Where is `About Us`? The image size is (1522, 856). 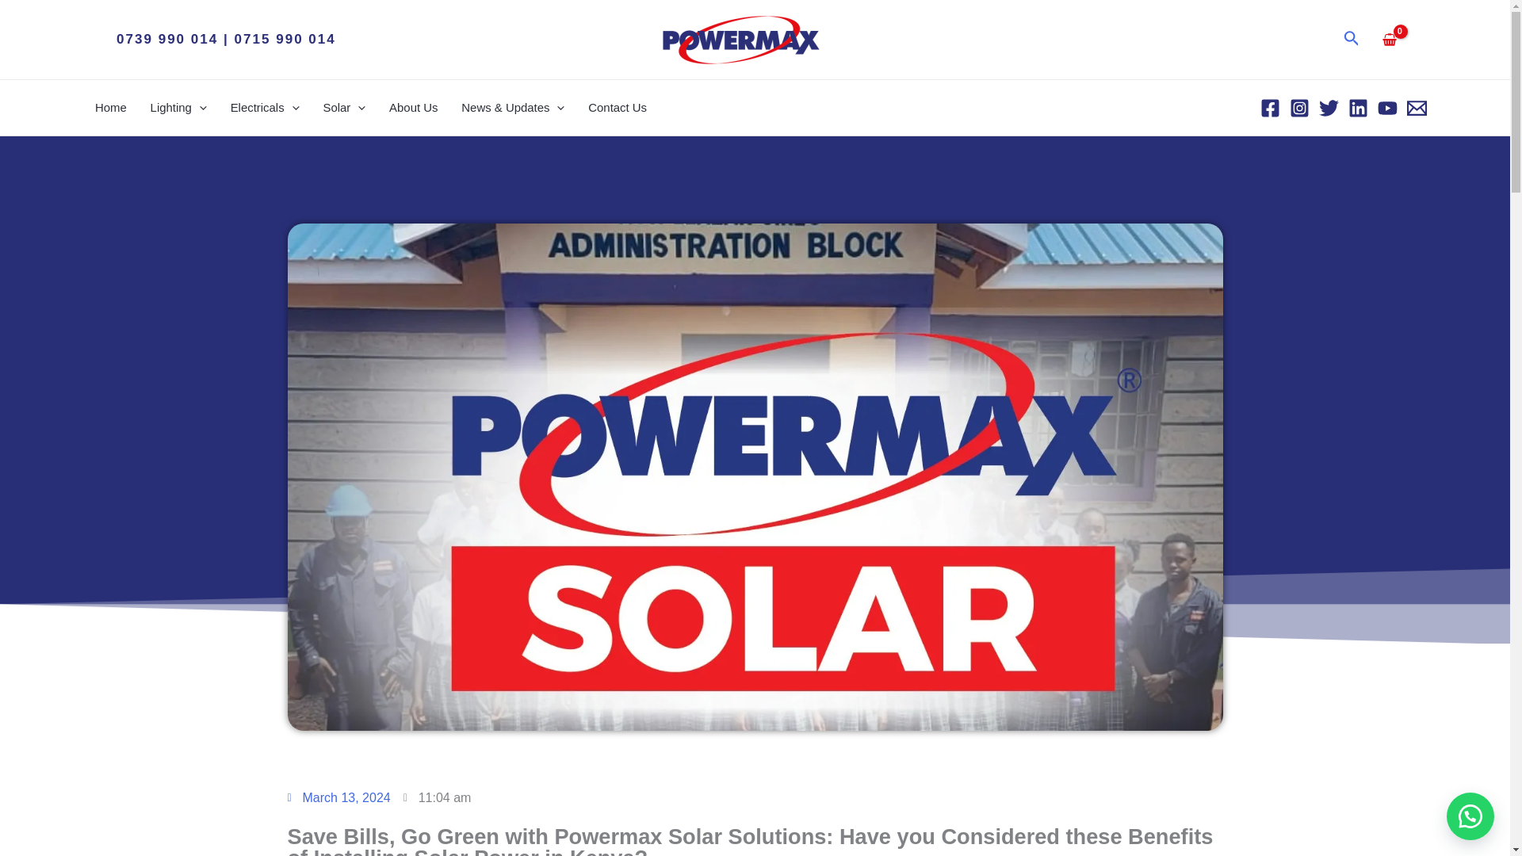 About Us is located at coordinates (413, 108).